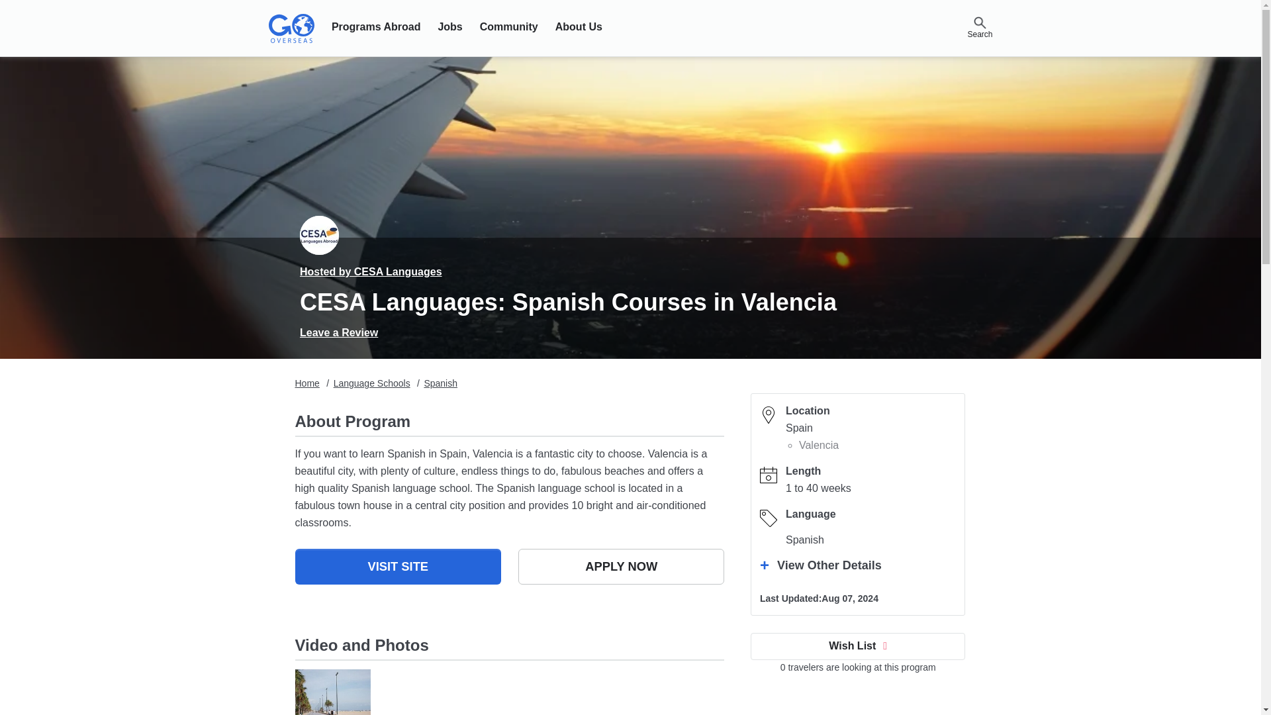 Image resolution: width=1271 pixels, height=715 pixels. I want to click on Study Spanish in Valencia!, so click(332, 692).